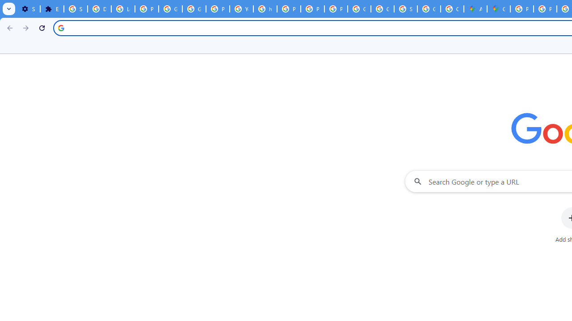  What do you see at coordinates (99, 9) in the screenshot?
I see `Delete photos & videos - Computer - Google Photos Help` at bounding box center [99, 9].